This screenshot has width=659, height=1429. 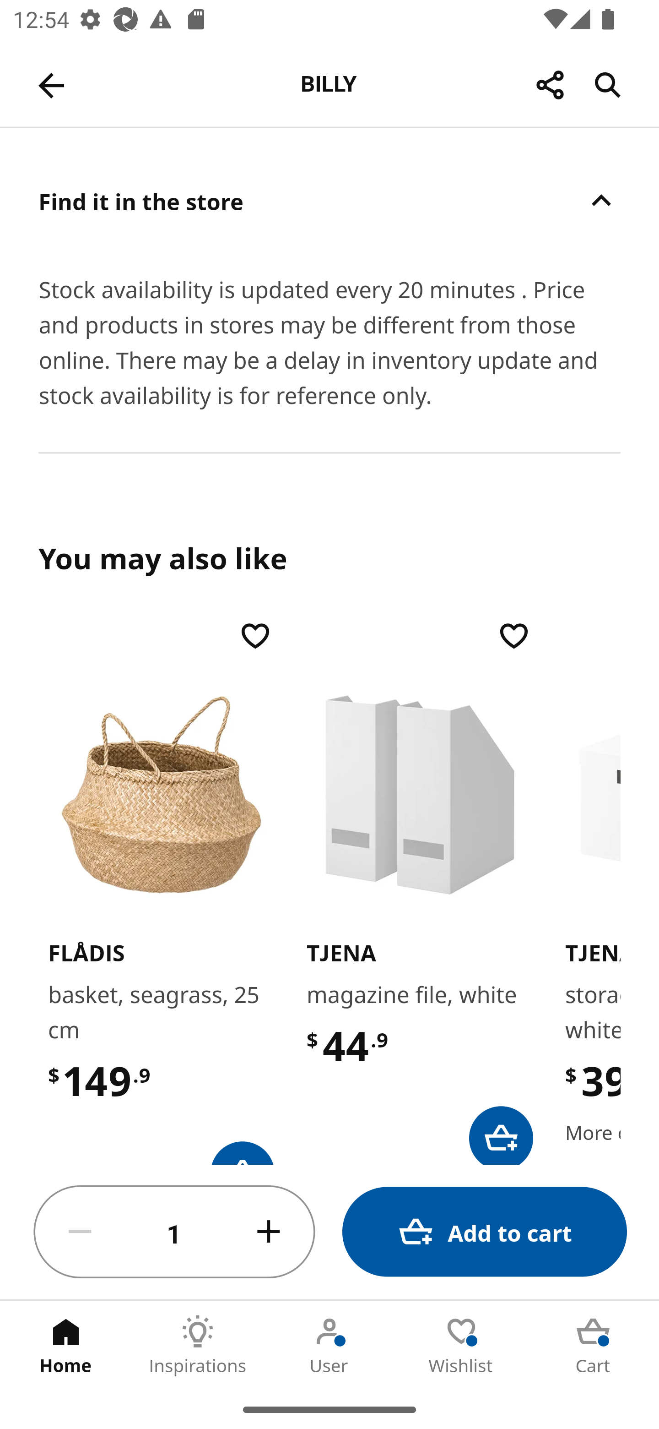 I want to click on Inspirations
Tab 2 of 5, so click(x=198, y=1345).